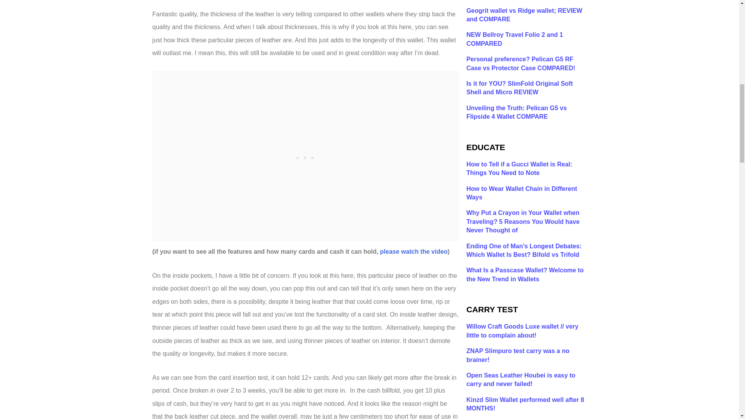  I want to click on please watch the video, so click(414, 251).